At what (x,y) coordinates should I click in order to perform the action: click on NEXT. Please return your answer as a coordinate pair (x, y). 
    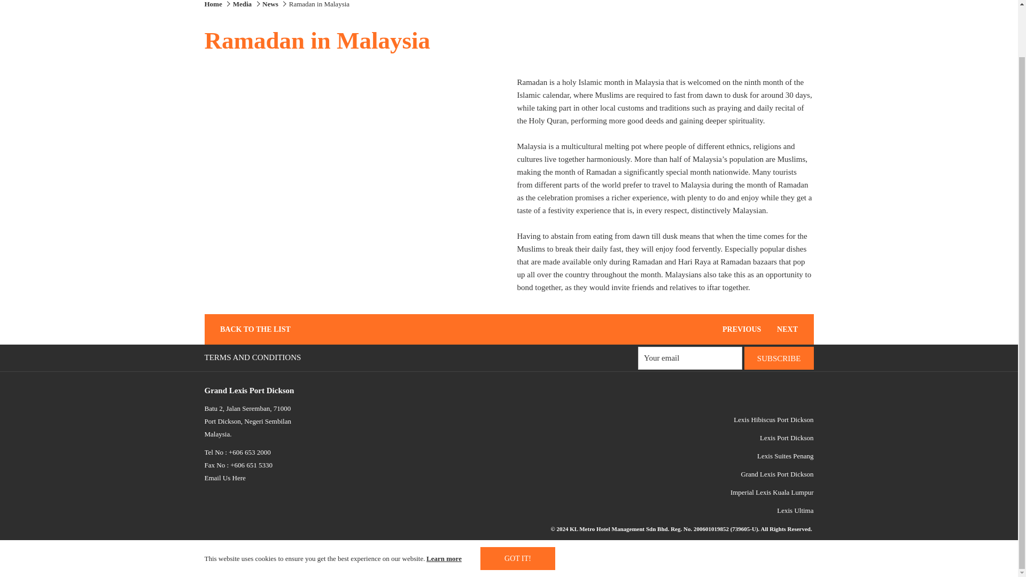
    Looking at the image, I should click on (792, 329).